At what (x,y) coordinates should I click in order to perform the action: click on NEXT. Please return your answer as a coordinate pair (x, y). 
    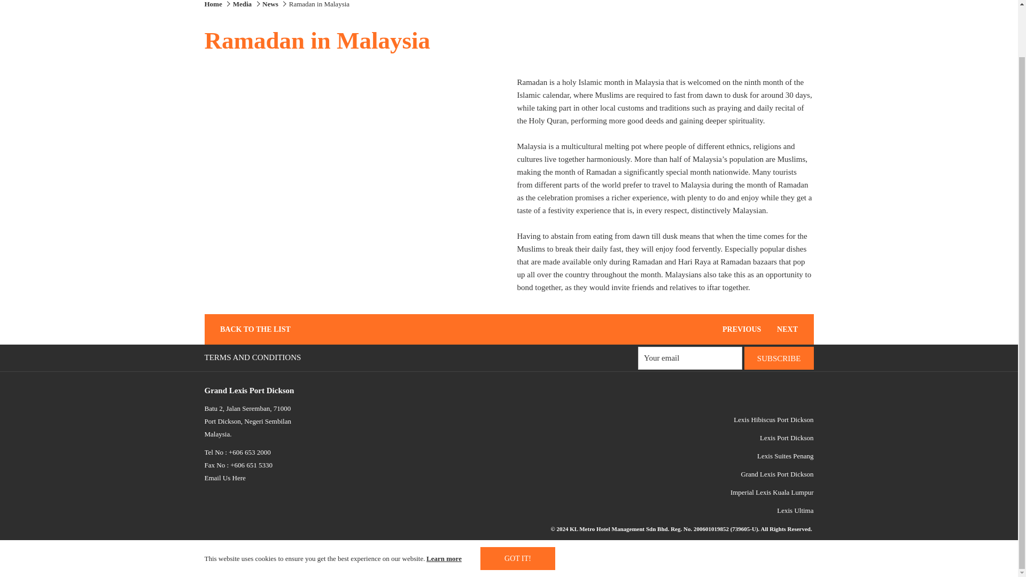
    Looking at the image, I should click on (792, 329).